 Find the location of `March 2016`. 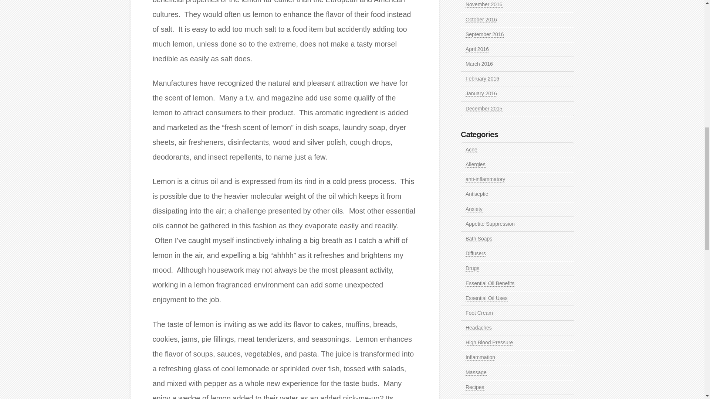

March 2016 is located at coordinates (479, 64).